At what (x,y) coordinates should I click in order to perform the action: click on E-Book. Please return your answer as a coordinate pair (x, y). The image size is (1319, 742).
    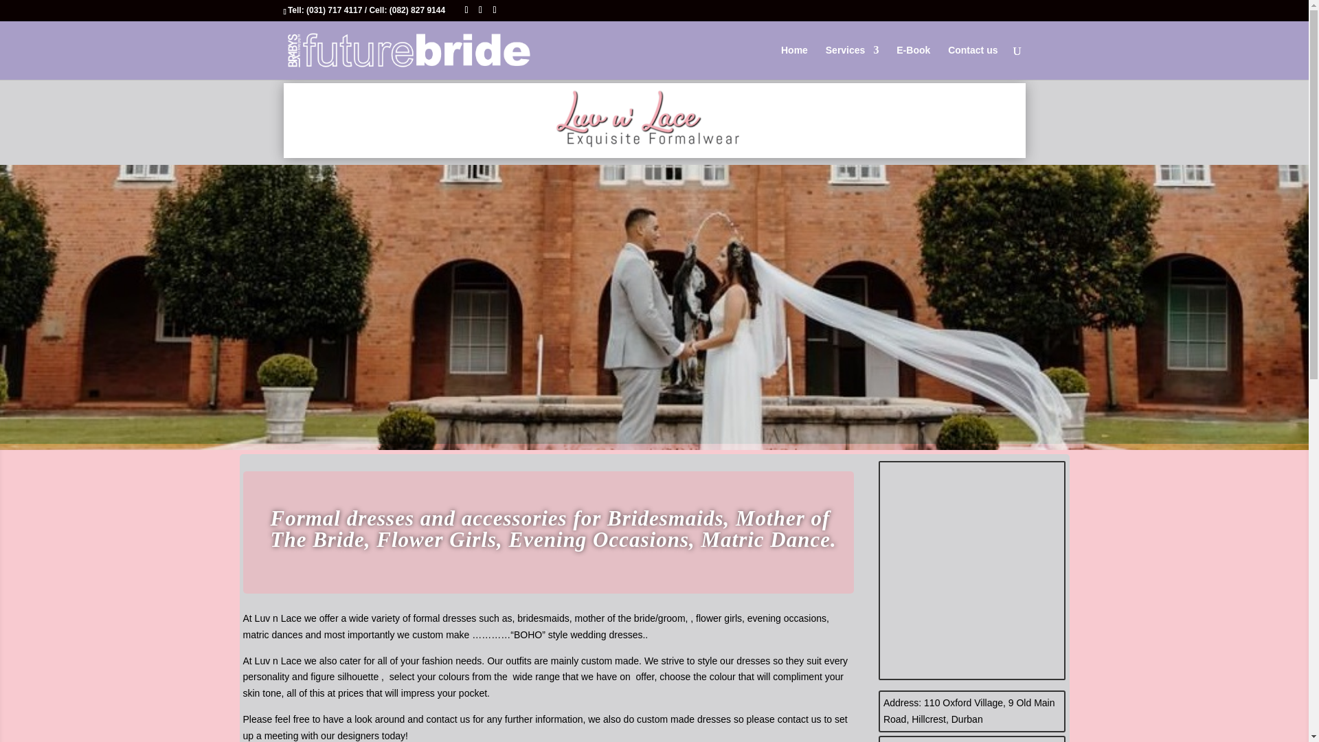
    Looking at the image, I should click on (913, 62).